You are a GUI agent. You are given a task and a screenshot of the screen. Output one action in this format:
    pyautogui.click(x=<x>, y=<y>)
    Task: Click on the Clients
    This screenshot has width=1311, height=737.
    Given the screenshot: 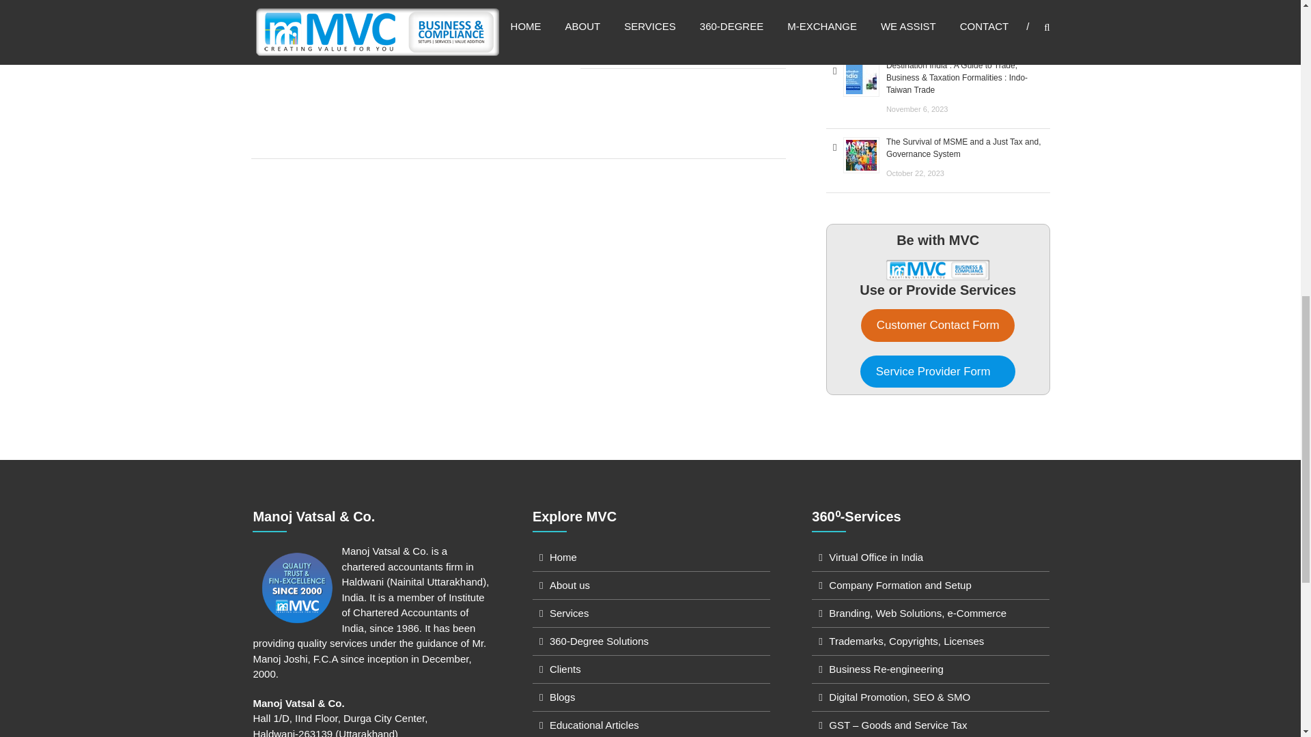 What is the action you would take?
    pyautogui.click(x=565, y=669)
    